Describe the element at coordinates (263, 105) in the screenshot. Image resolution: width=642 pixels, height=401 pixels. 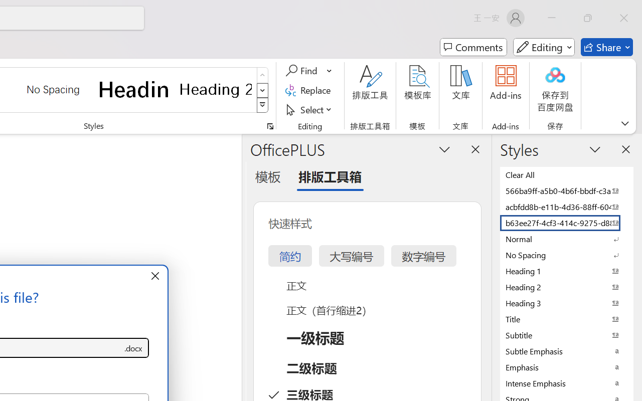
I see `Styles` at that location.